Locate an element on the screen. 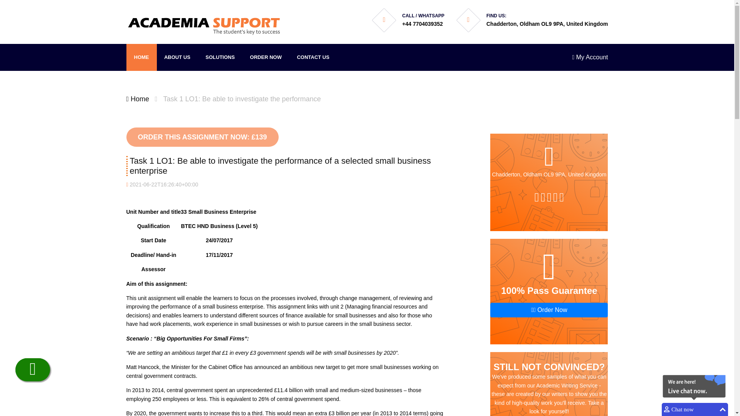 The image size is (740, 416). ORDER NOW is located at coordinates (266, 57).